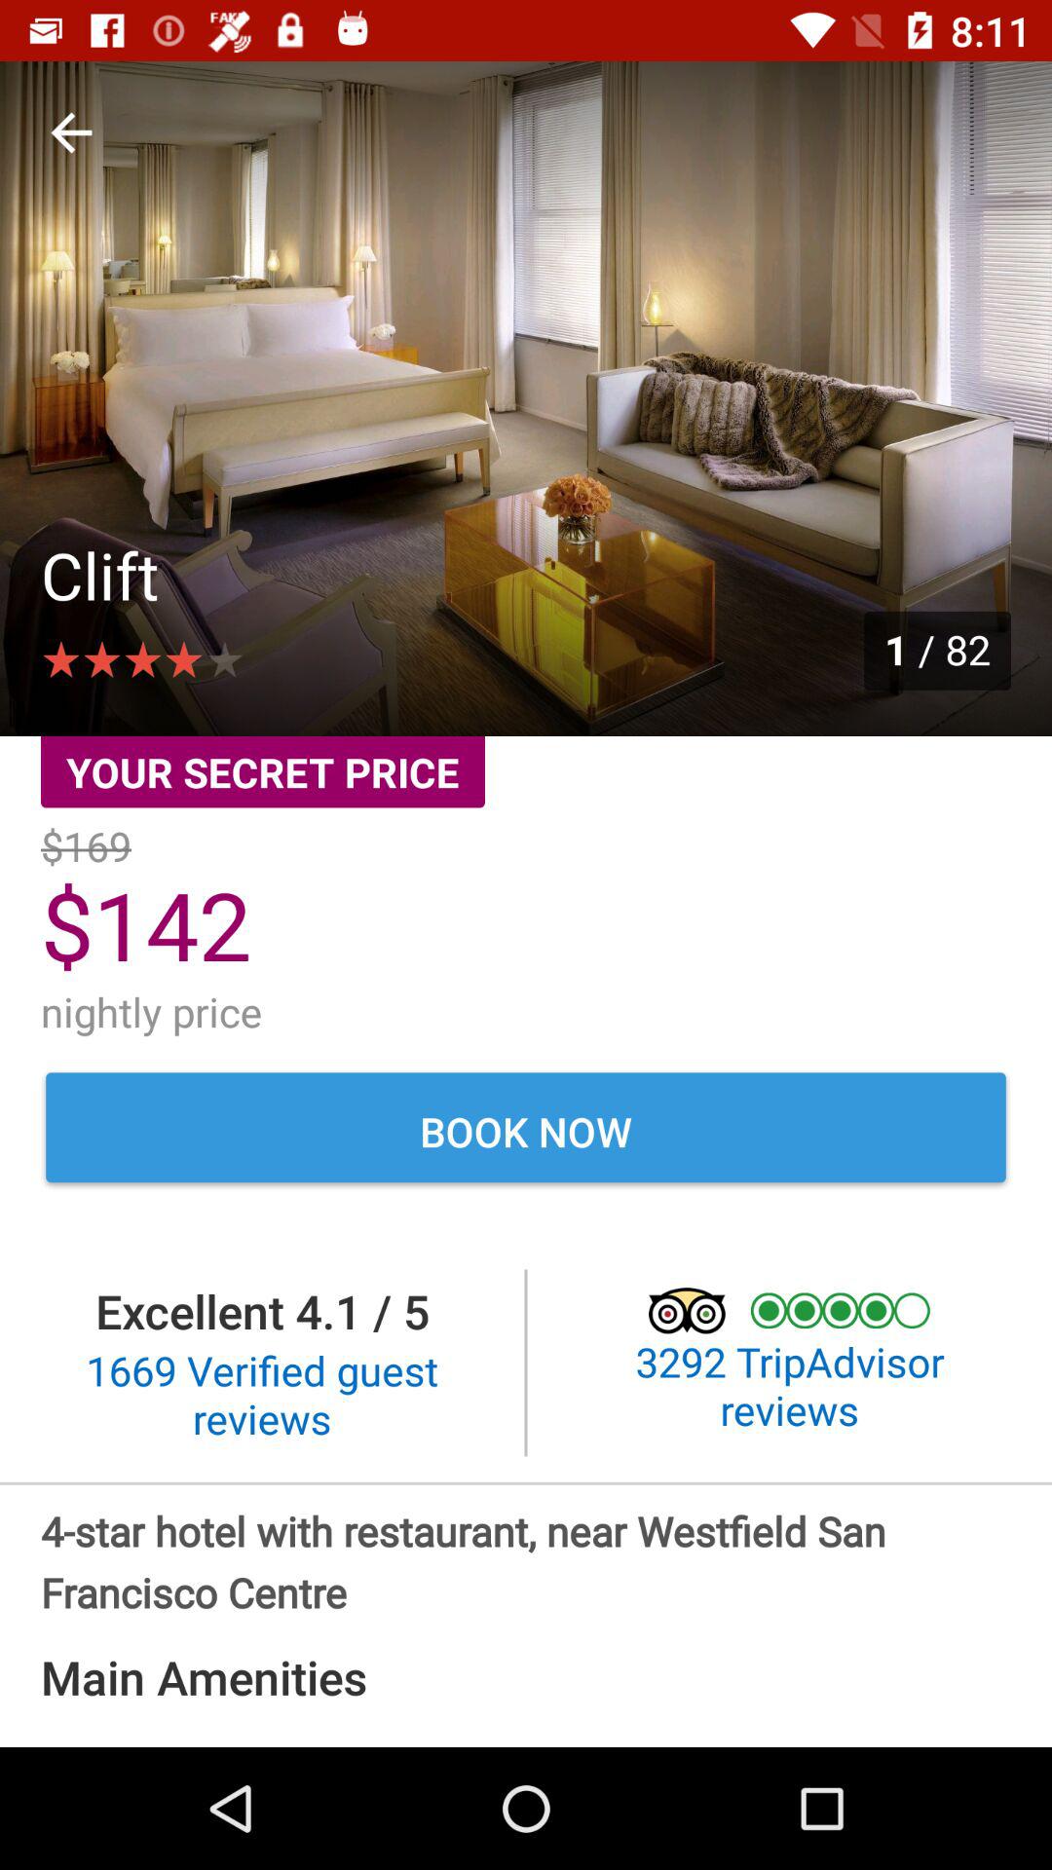 This screenshot has height=1870, width=1052. What do you see at coordinates (699, 1311) in the screenshot?
I see `click on the owl icon which is below the book now` at bounding box center [699, 1311].